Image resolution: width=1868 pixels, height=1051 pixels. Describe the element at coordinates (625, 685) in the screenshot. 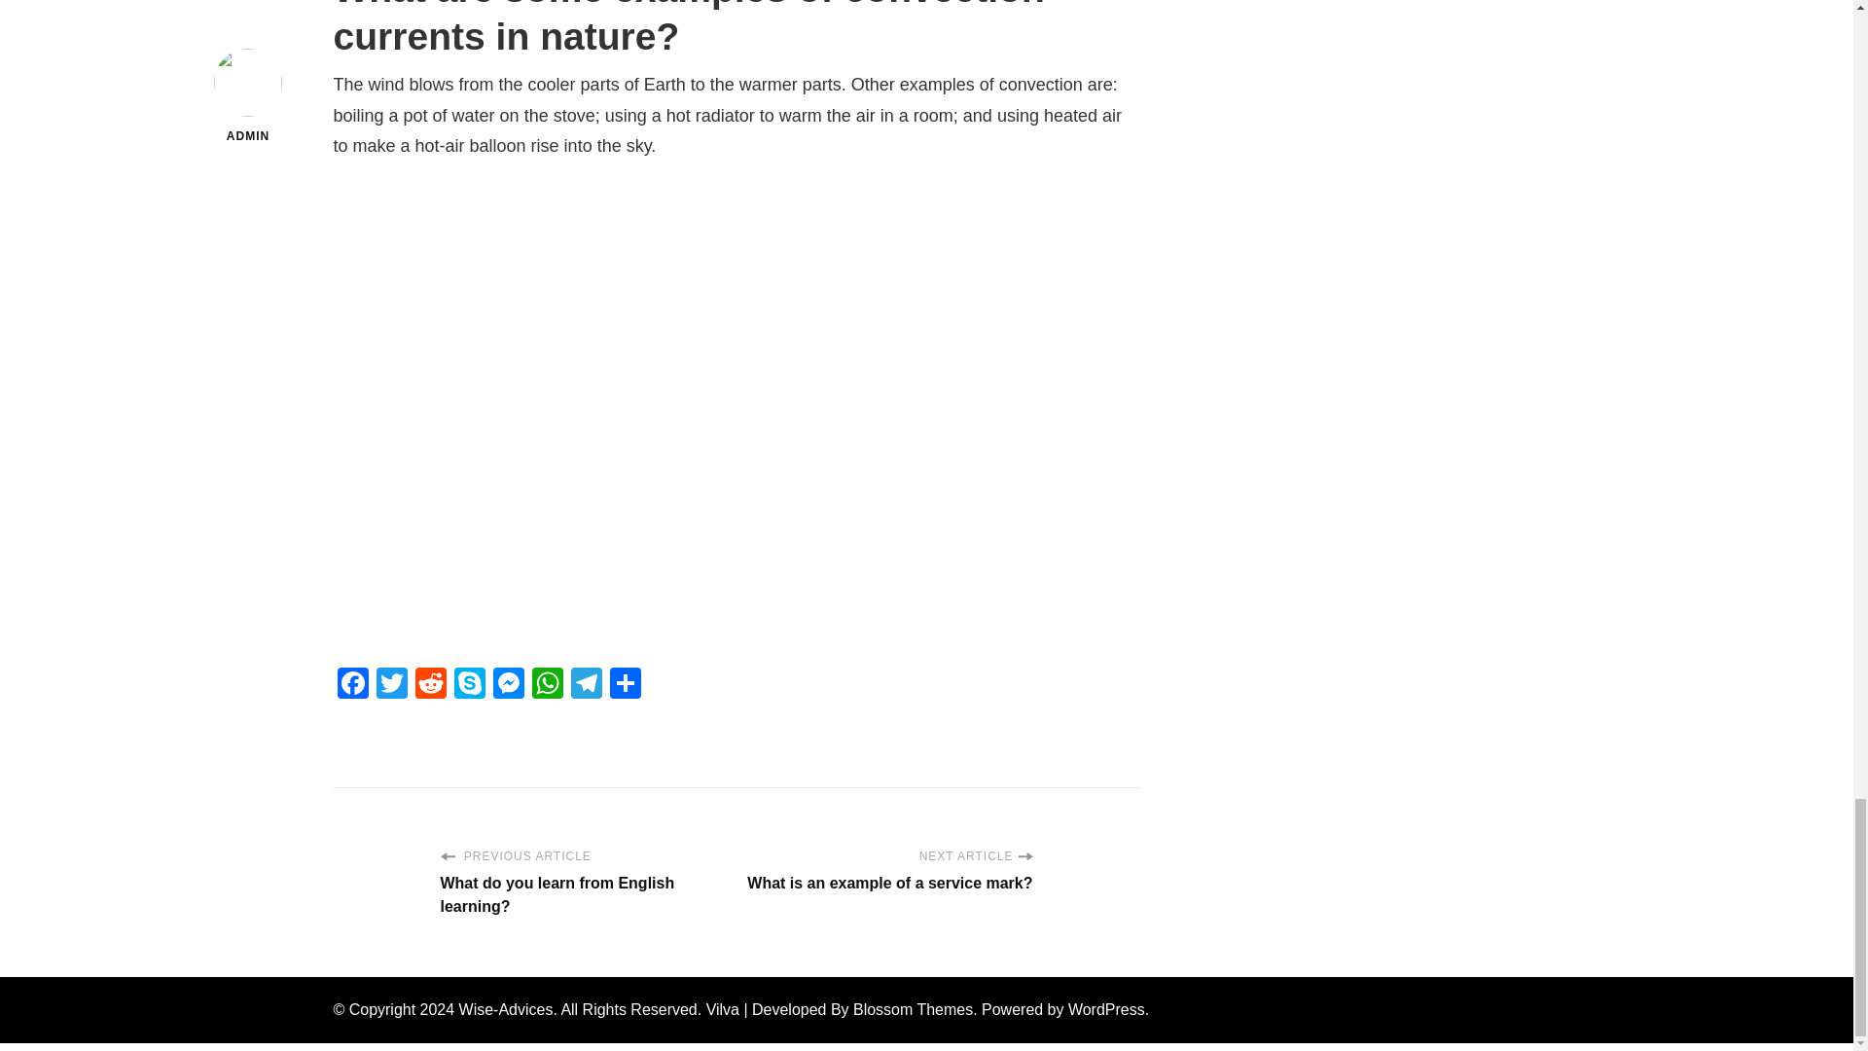

I see `Share` at that location.